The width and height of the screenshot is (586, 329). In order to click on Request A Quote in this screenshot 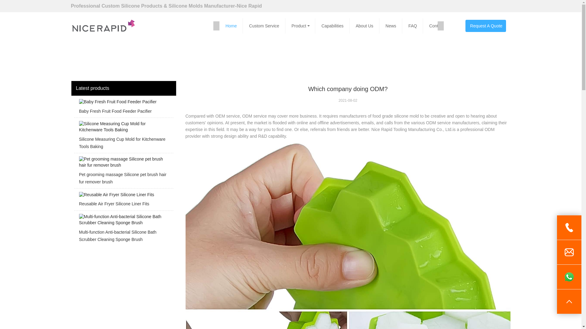, I will do `click(485, 26)`.